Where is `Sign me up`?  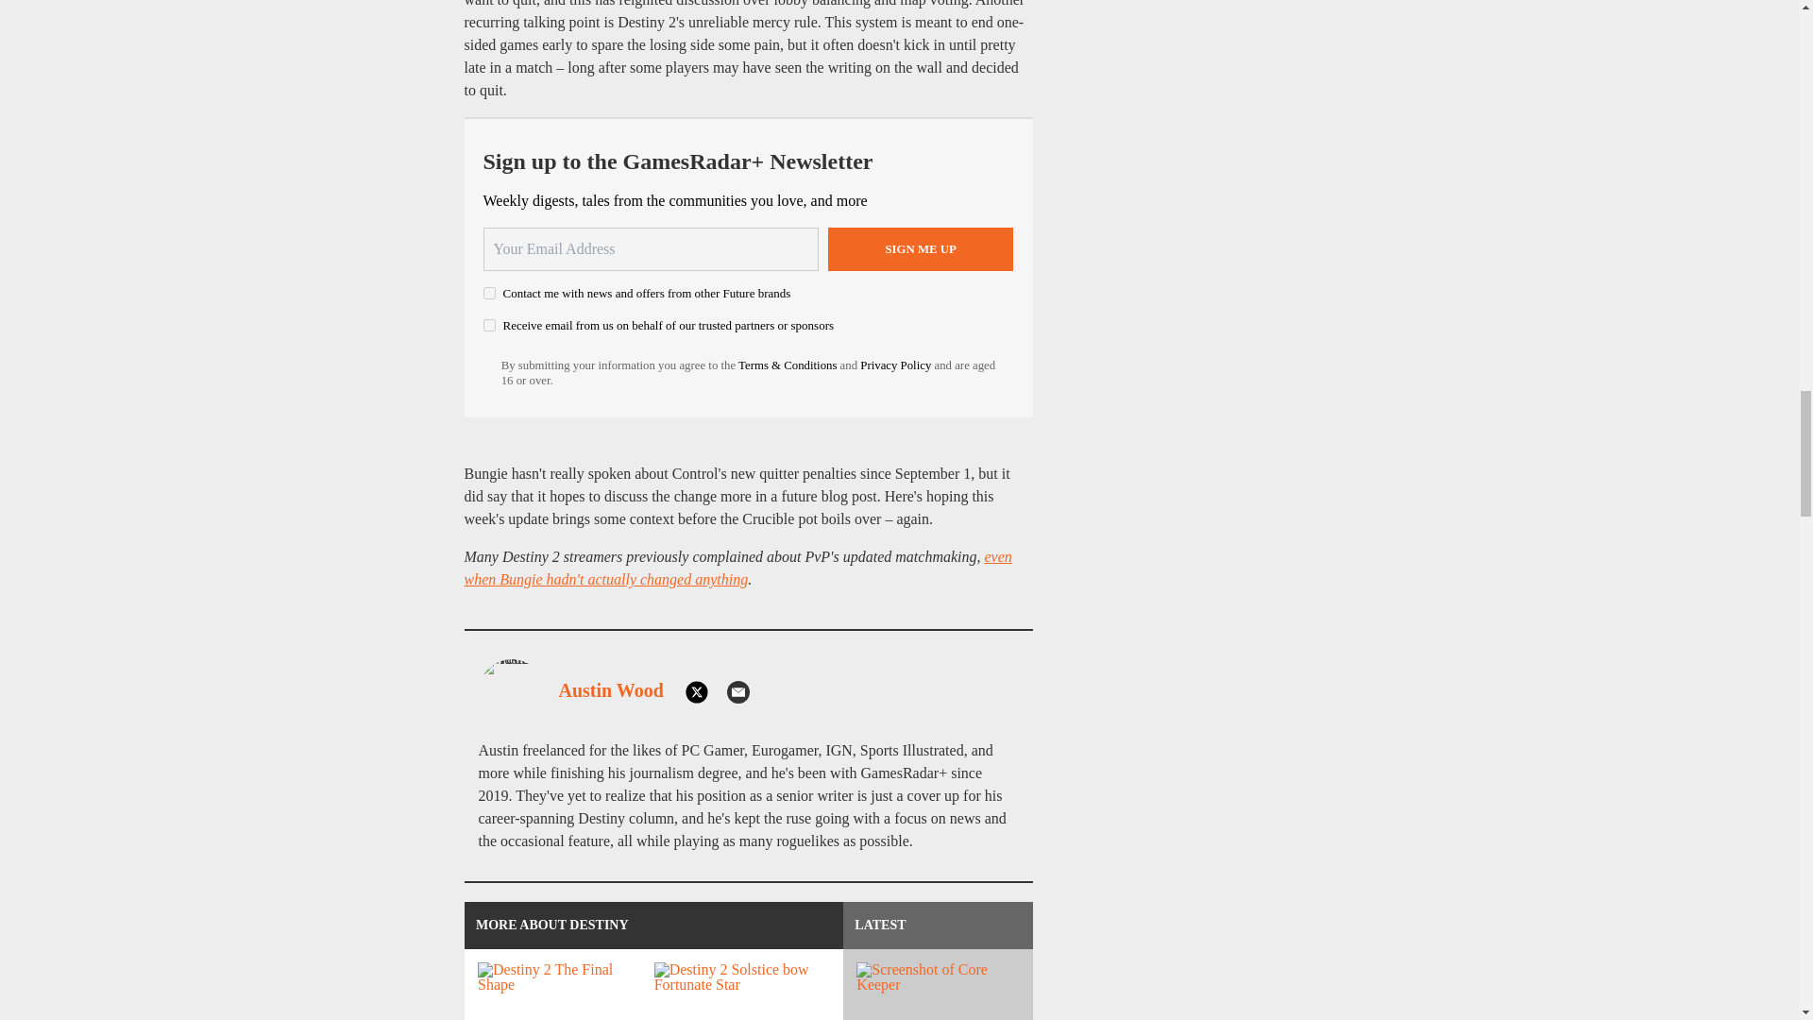
Sign me up is located at coordinates (921, 249).